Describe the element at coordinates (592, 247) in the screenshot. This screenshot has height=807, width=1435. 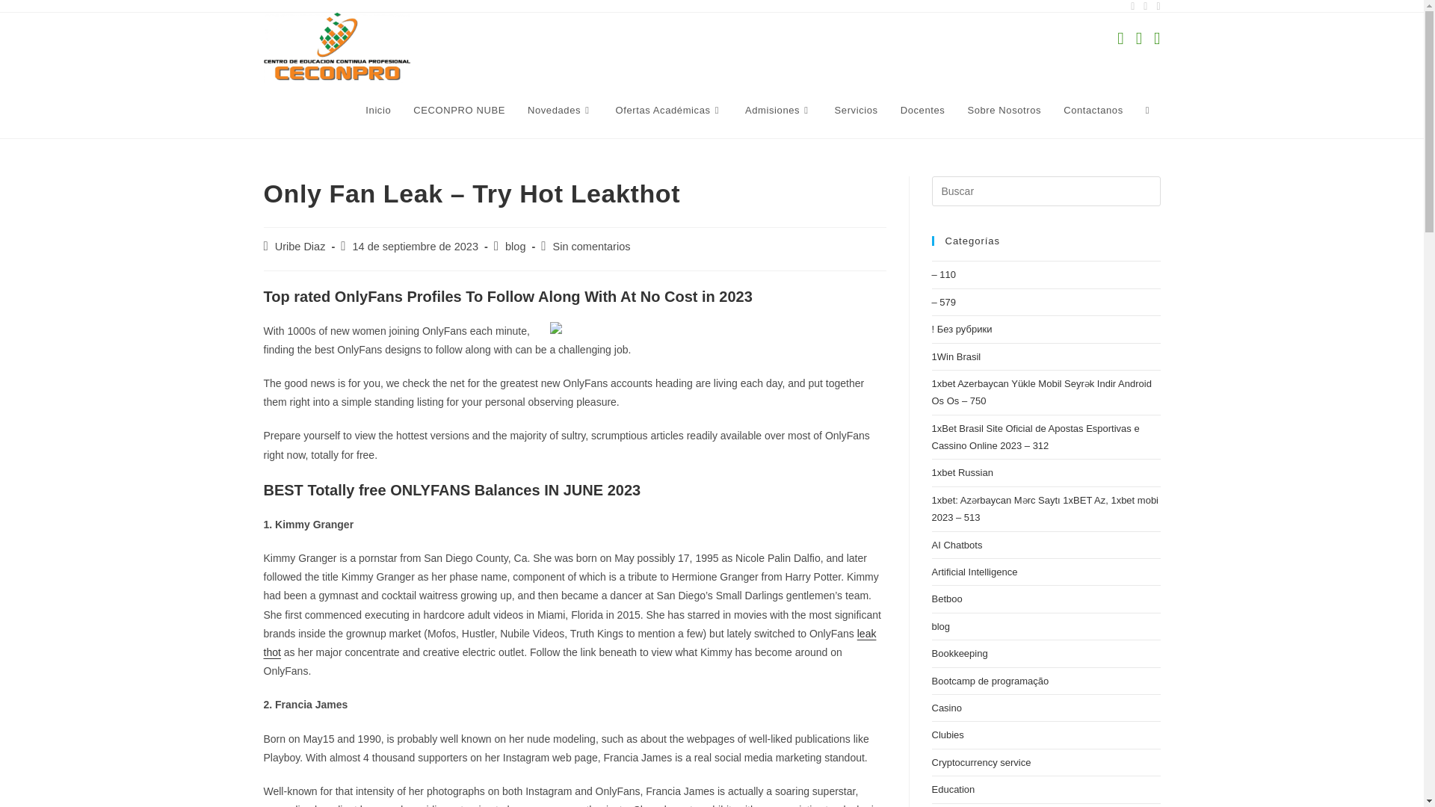
I see `Sin comentarios` at that location.